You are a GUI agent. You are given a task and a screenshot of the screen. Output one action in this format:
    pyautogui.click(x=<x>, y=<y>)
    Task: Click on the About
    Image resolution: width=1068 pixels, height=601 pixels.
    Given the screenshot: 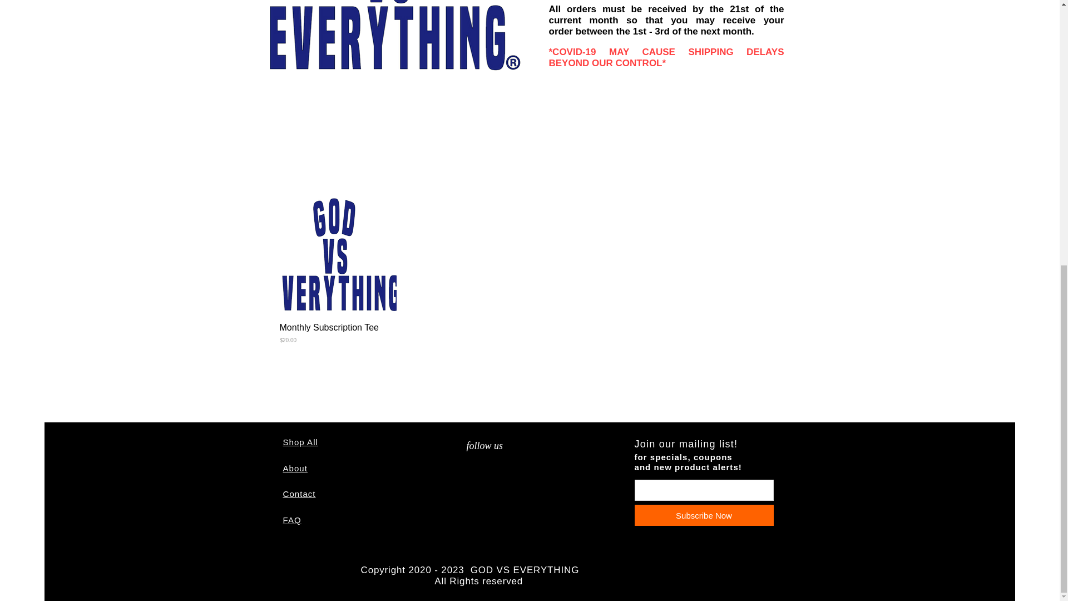 What is the action you would take?
    pyautogui.click(x=295, y=467)
    